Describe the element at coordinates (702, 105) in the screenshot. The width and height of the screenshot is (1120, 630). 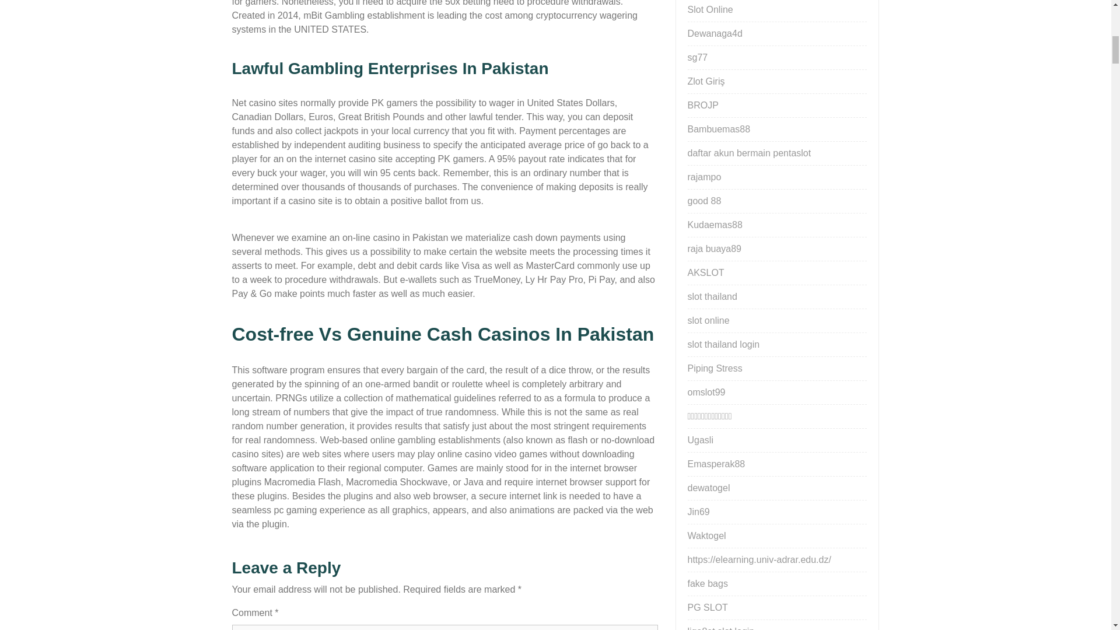
I see `BROJP` at that location.